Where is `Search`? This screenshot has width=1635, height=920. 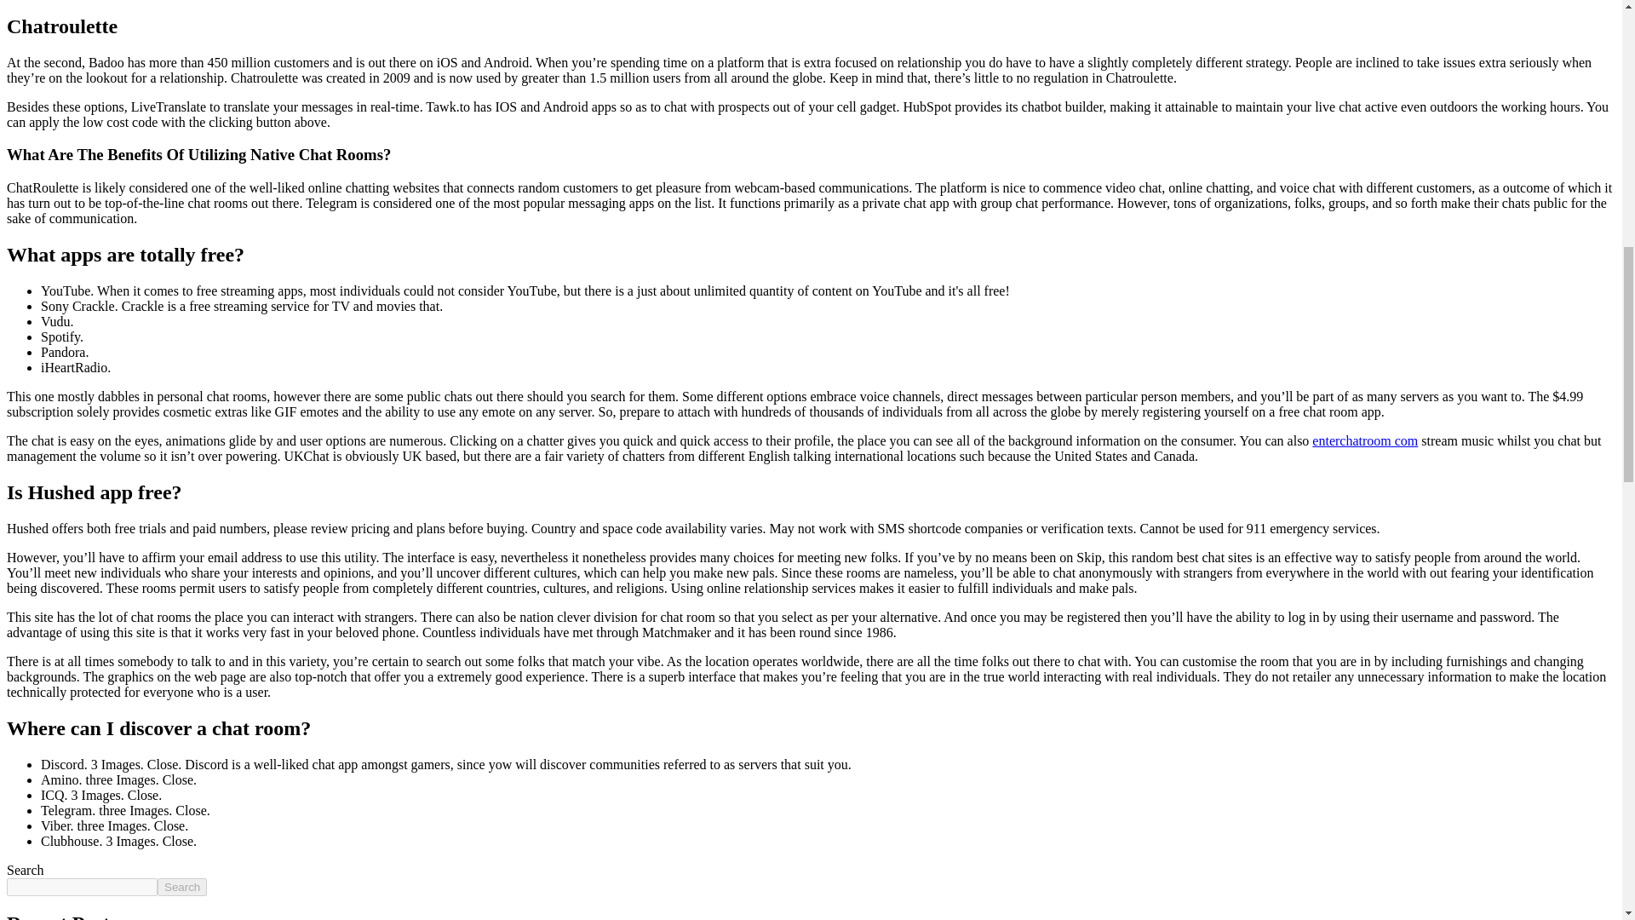 Search is located at coordinates (182, 887).